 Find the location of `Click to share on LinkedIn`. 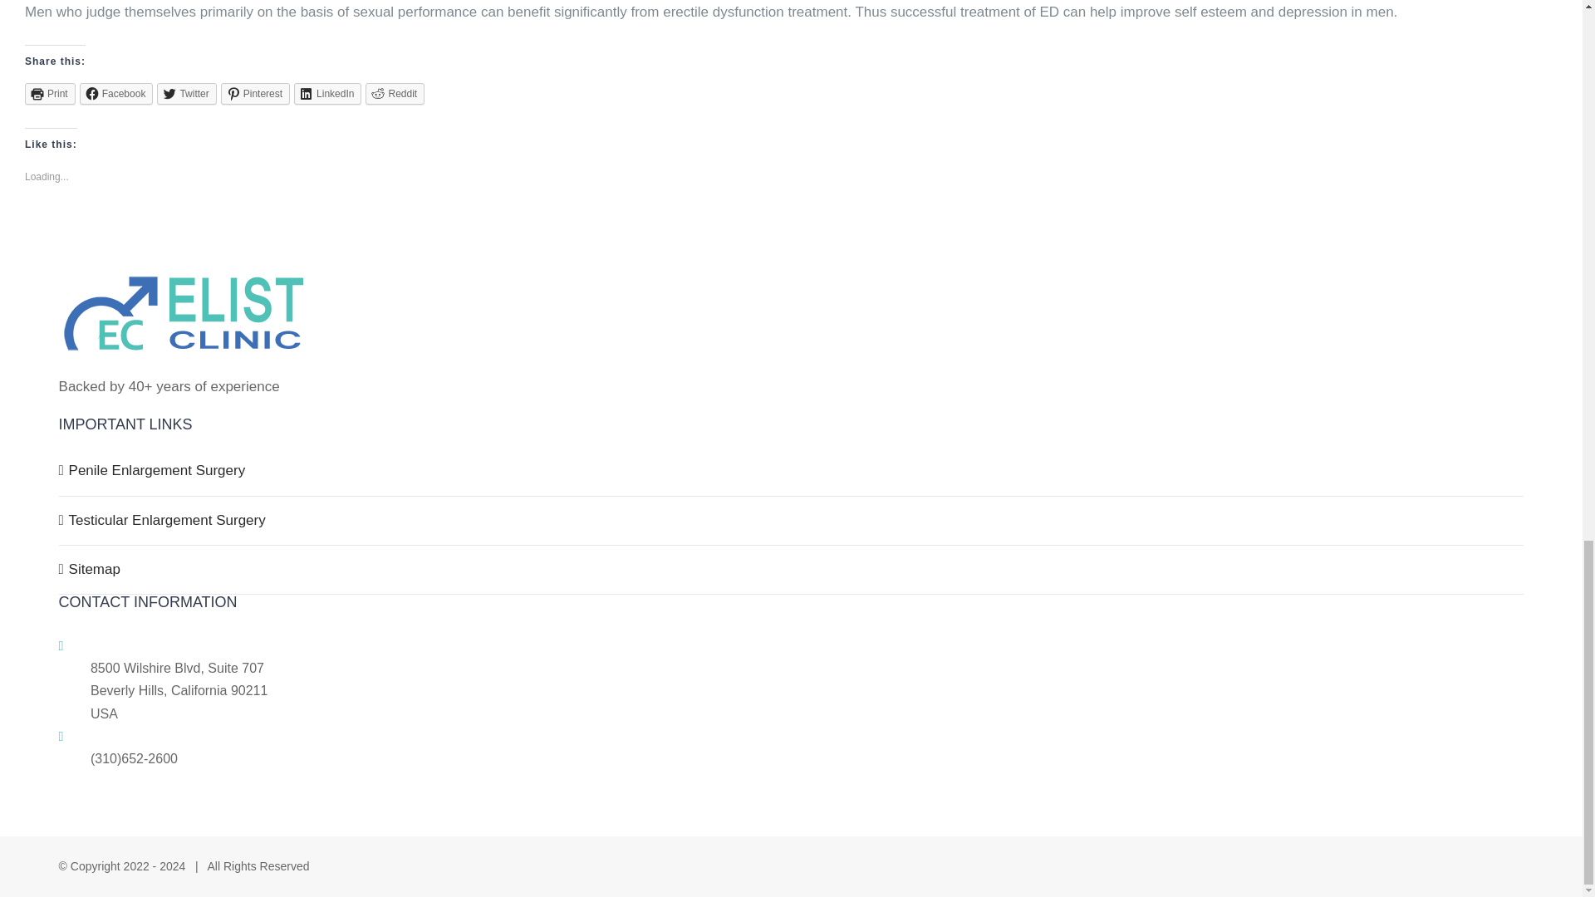

Click to share on LinkedIn is located at coordinates (327, 94).